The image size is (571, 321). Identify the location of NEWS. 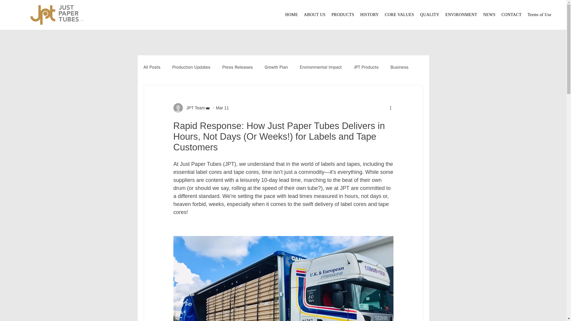
(489, 15).